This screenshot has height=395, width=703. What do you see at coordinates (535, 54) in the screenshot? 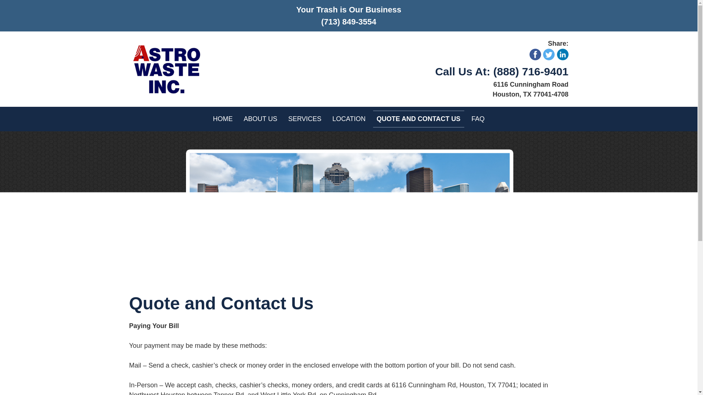
I see `Facebook` at bounding box center [535, 54].